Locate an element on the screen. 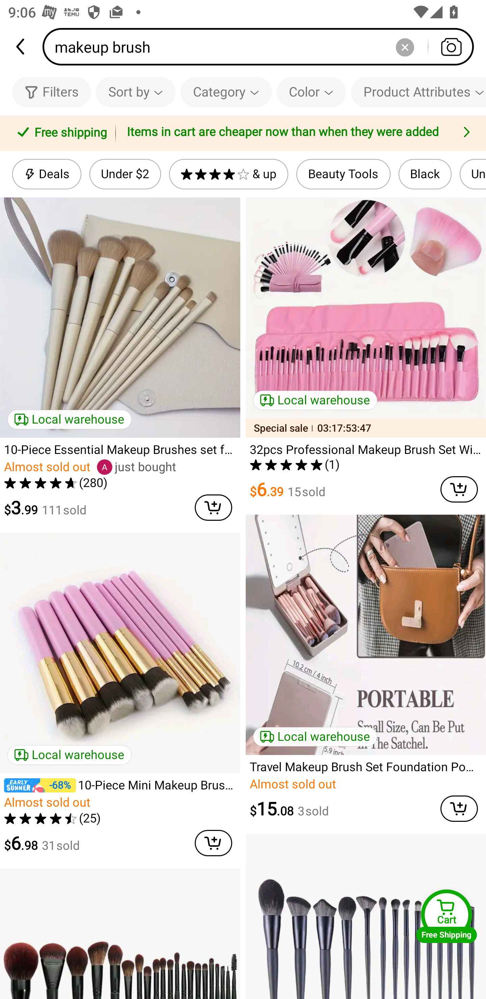  Deals is located at coordinates (47, 174).